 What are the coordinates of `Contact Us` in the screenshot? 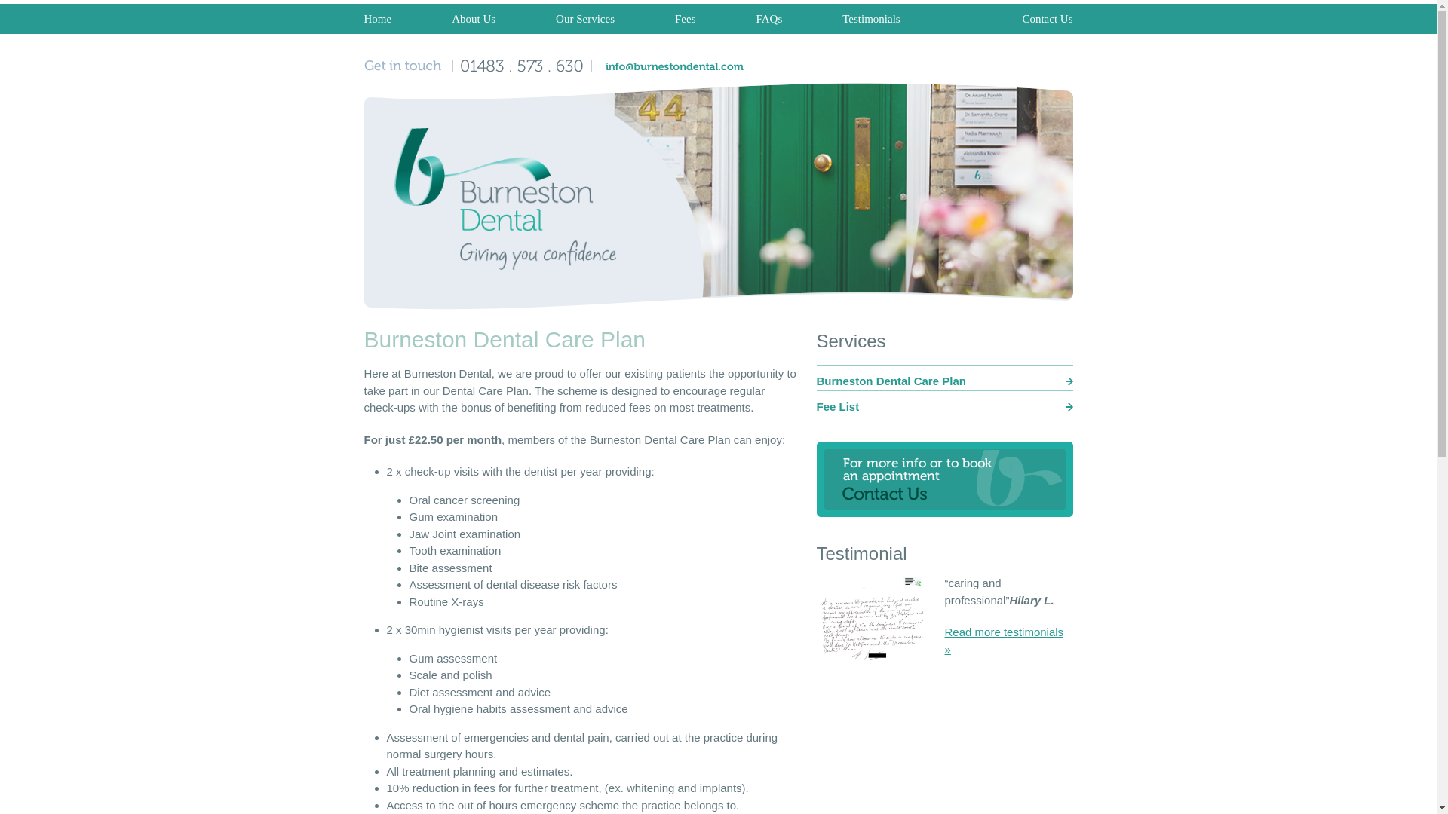 It's located at (1032, 19).